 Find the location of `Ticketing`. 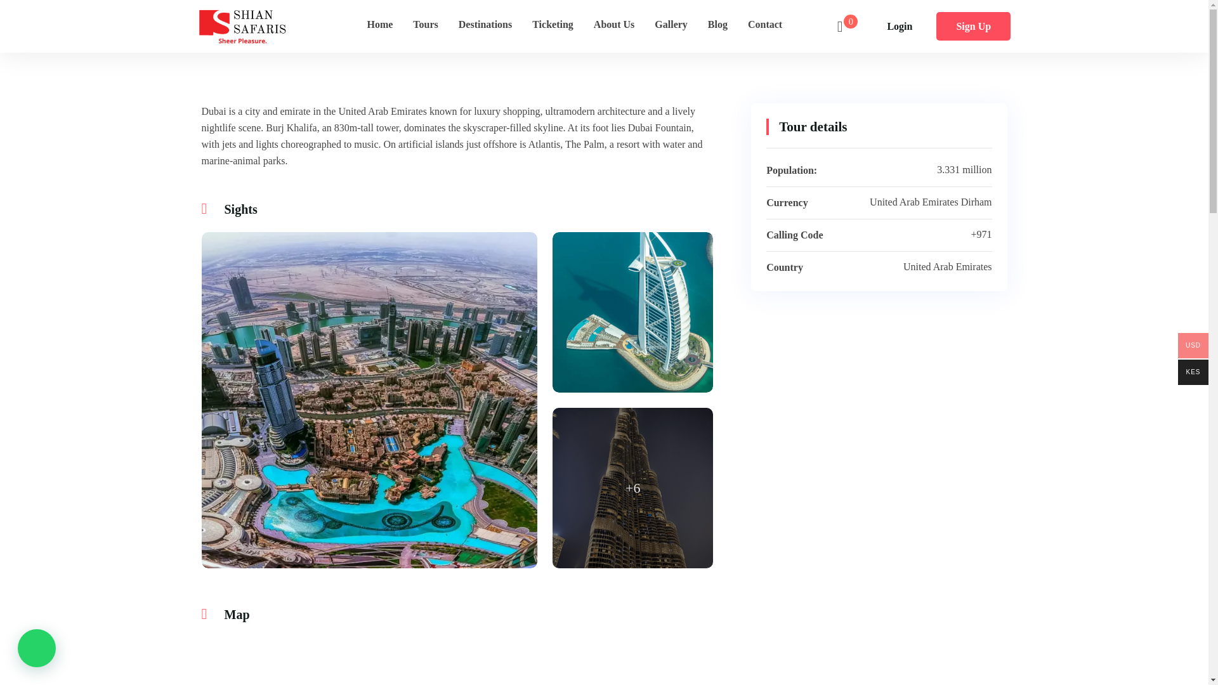

Ticketing is located at coordinates (553, 24).